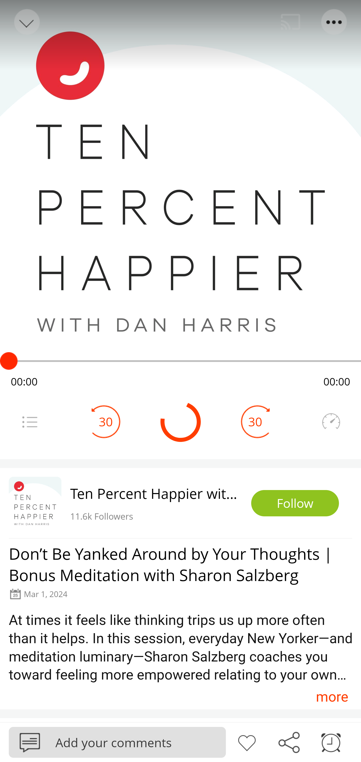 The image size is (361, 762). Describe the element at coordinates (117, 742) in the screenshot. I see `Podbean Add your comments` at that location.